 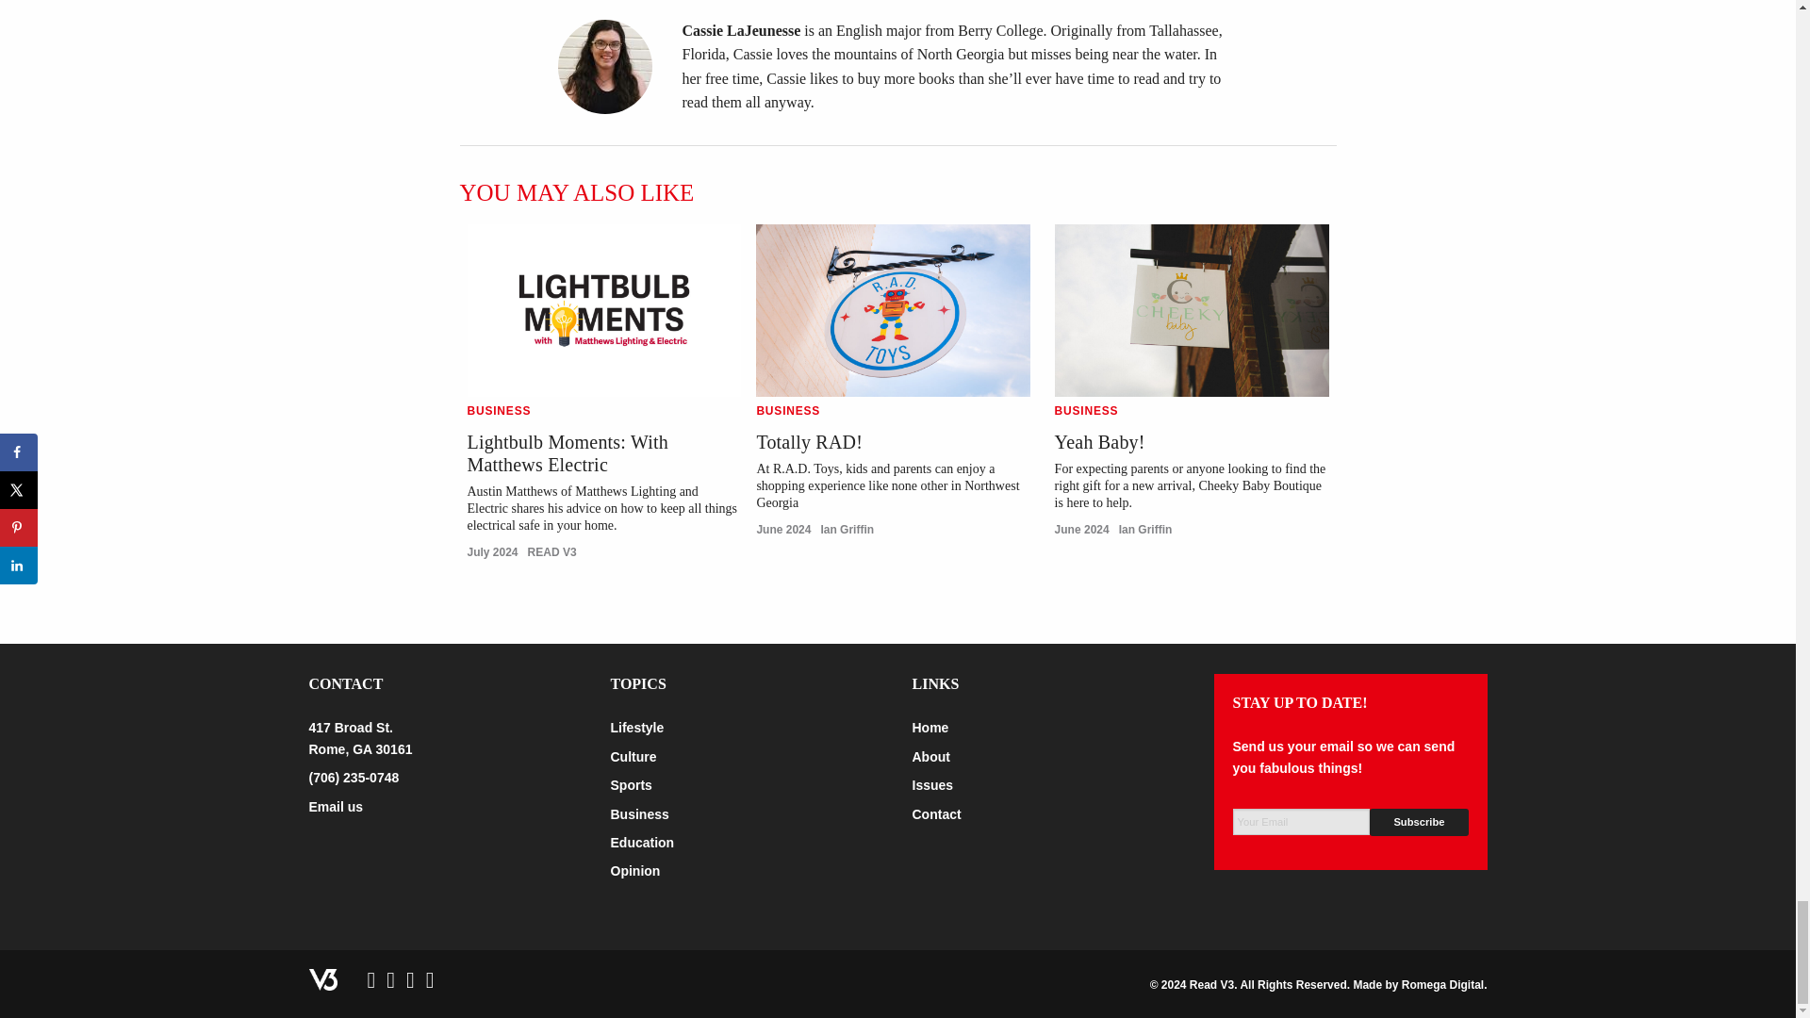 I want to click on Subscribe, so click(x=1419, y=822).